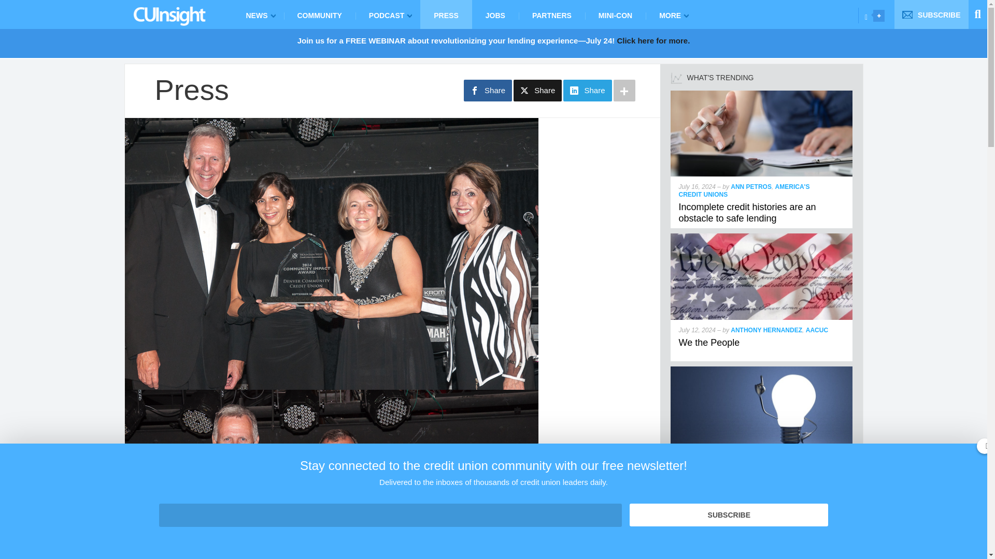 The image size is (995, 559). What do you see at coordinates (747, 212) in the screenshot?
I see `Incomplete credit histories are an obstacle to safe lending` at bounding box center [747, 212].